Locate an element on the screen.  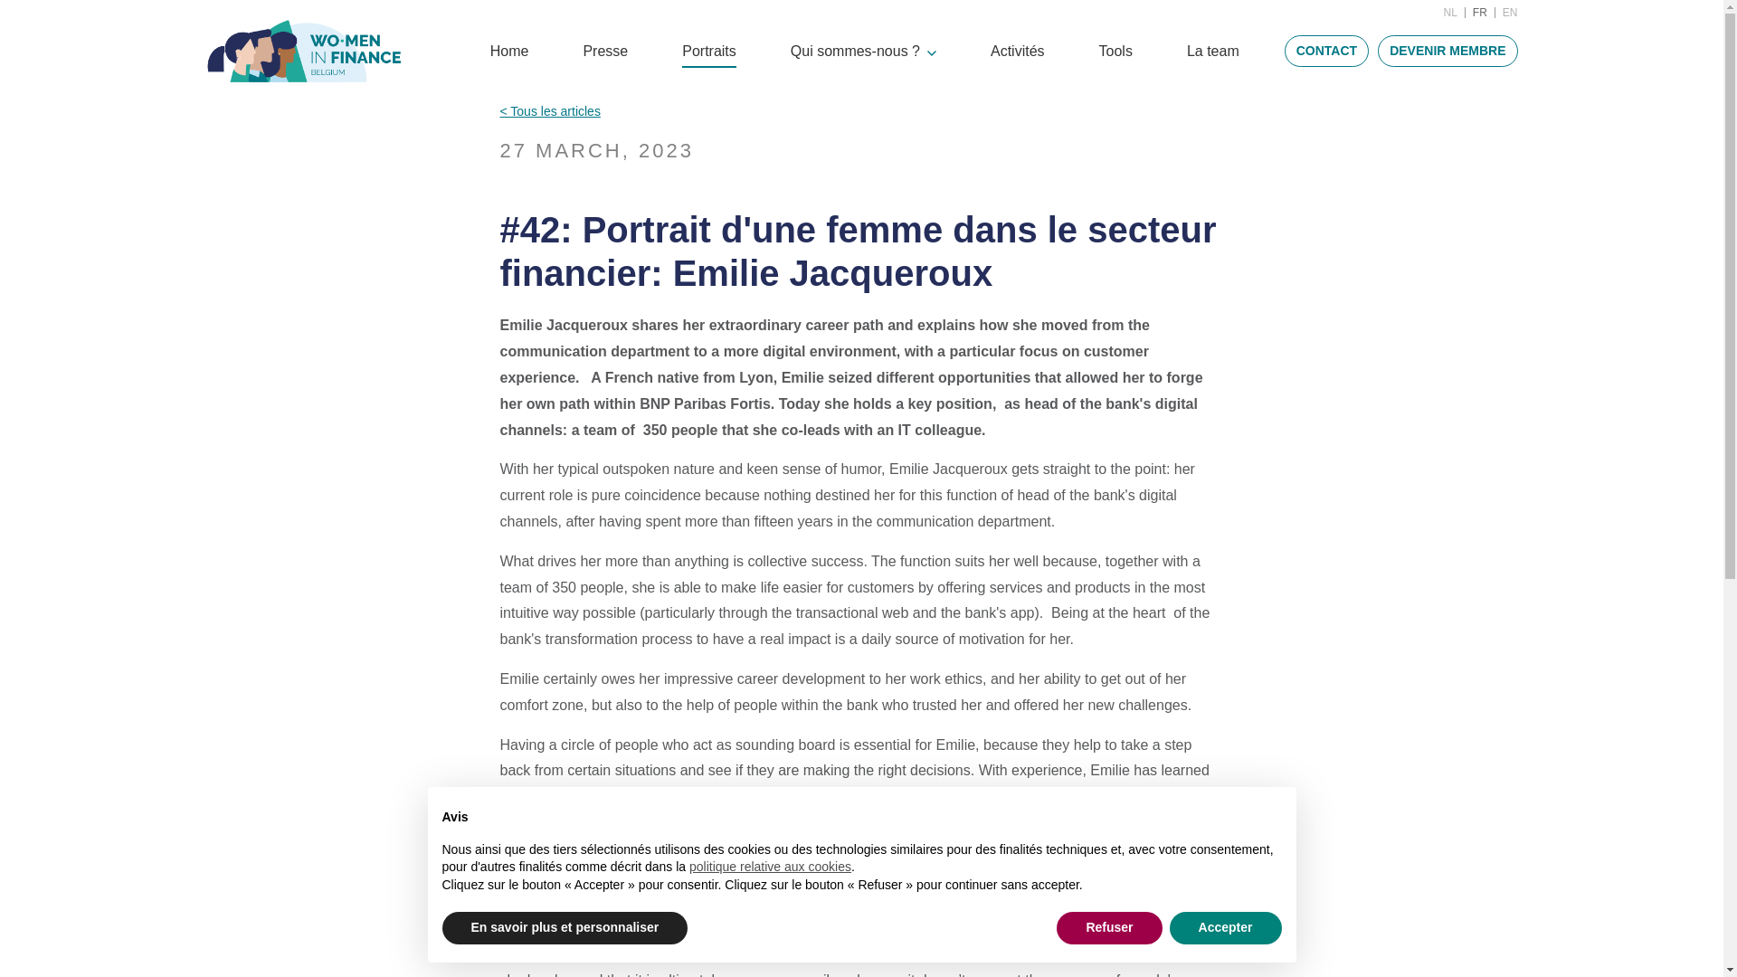
Tools is located at coordinates (1115, 51).